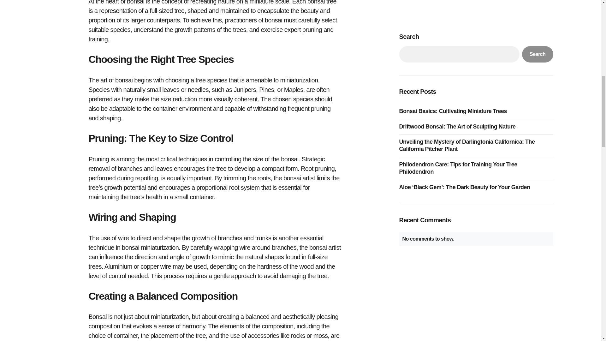  What do you see at coordinates (459, 1) in the screenshot?
I see `Driftwood Bonsai: The Art of Sculpting Nature` at bounding box center [459, 1].